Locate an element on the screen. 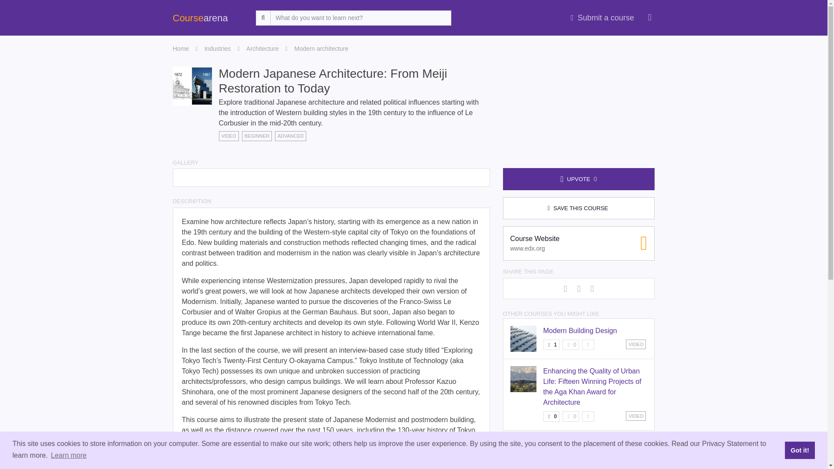 The image size is (834, 469). Modern Building Design is located at coordinates (181, 49).